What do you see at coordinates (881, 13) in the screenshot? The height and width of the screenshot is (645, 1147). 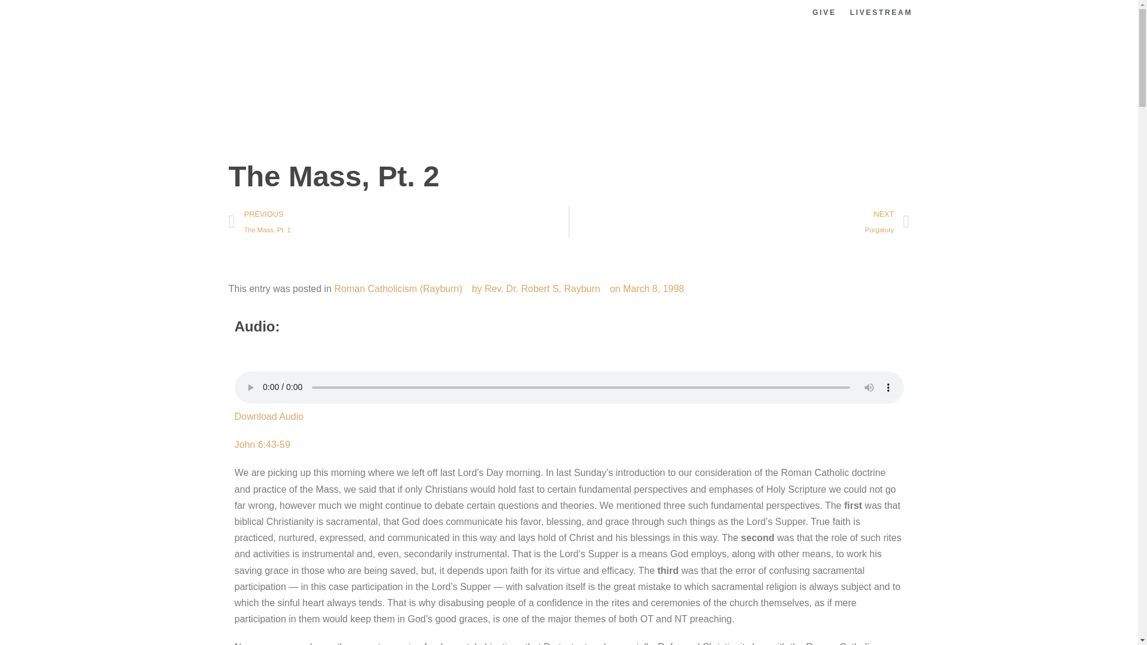 I see `LIVESTREAM` at bounding box center [881, 13].